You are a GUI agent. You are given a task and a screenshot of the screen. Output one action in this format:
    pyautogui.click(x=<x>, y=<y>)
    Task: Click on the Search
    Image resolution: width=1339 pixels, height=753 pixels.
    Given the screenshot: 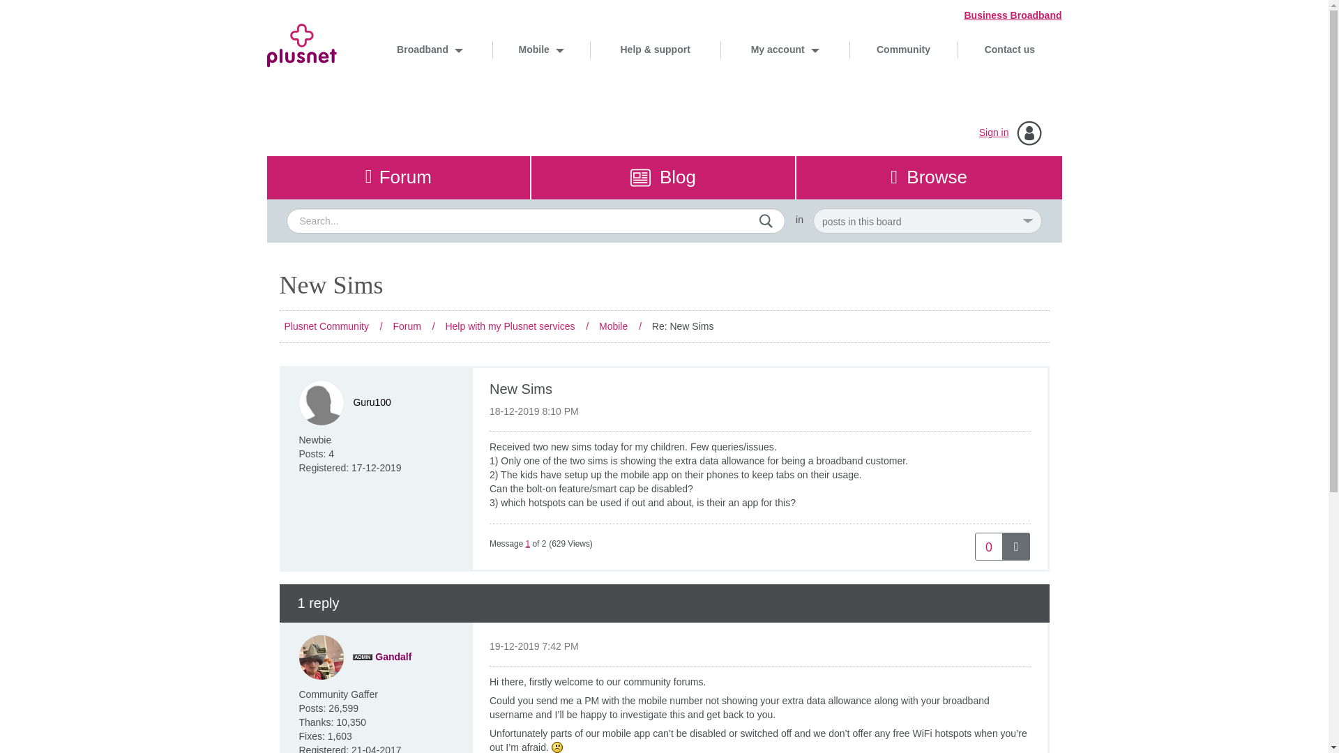 What is the action you would take?
    pyautogui.click(x=536, y=220)
    